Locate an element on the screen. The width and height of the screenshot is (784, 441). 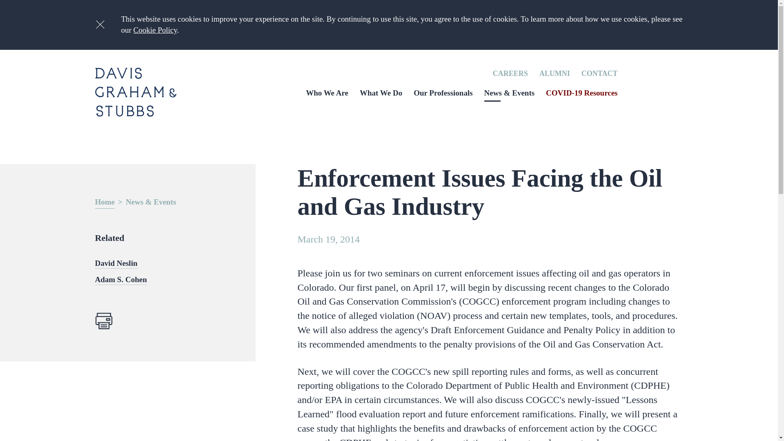
Adam S. Cohen is located at coordinates (121, 280).